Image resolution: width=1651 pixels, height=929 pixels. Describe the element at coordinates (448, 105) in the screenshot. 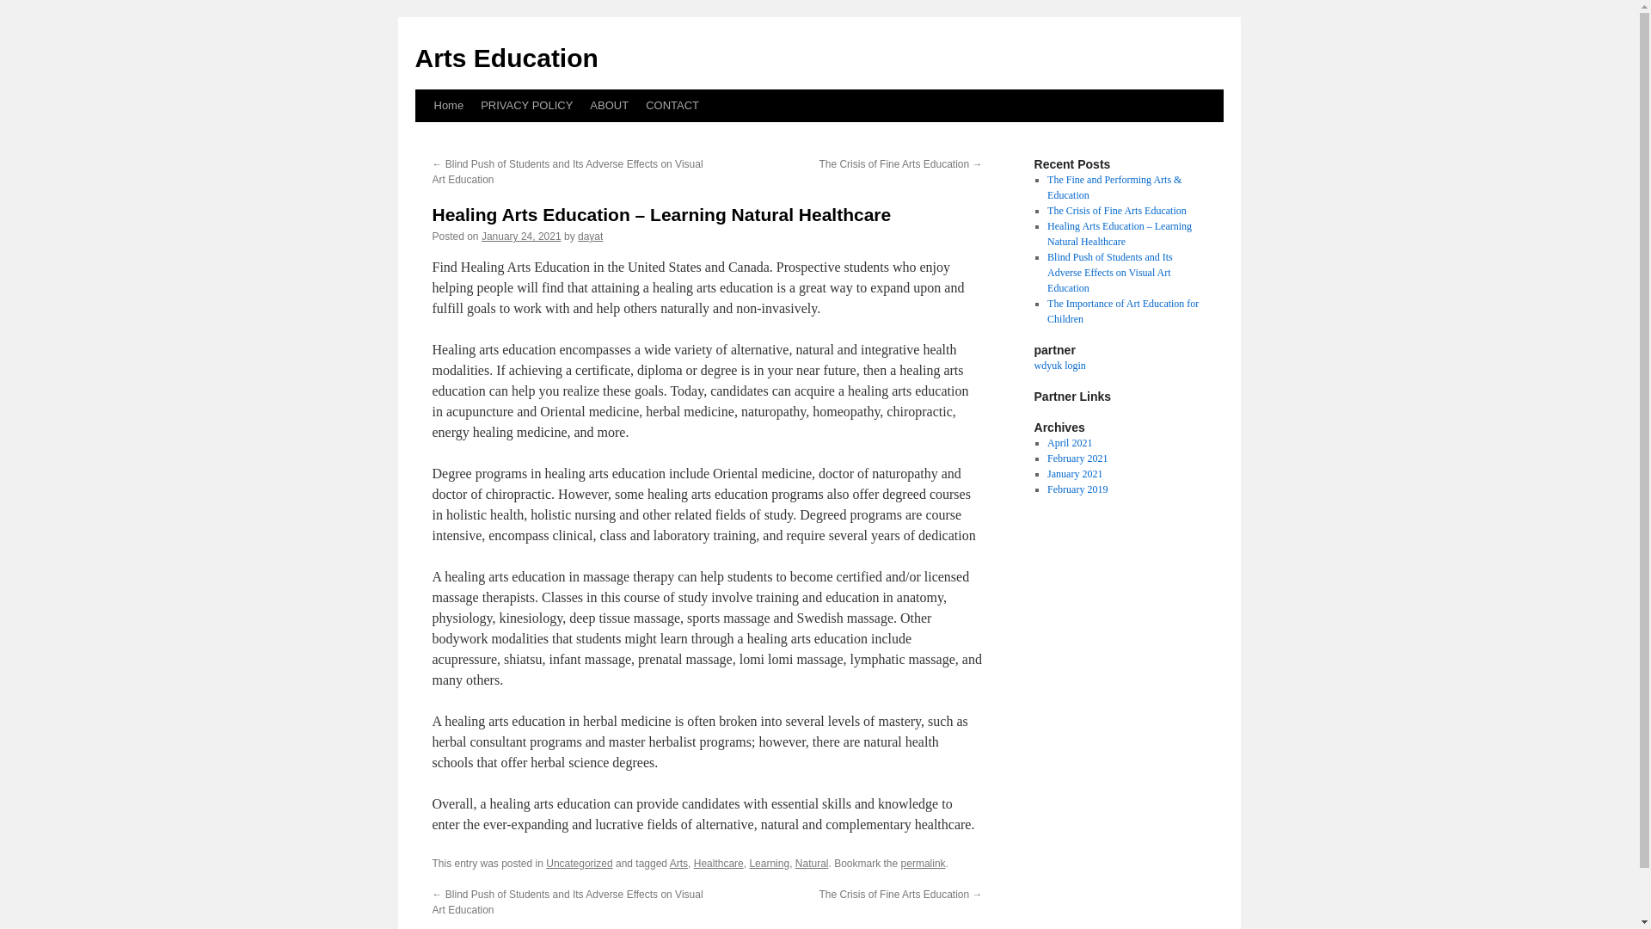

I see `Home` at that location.